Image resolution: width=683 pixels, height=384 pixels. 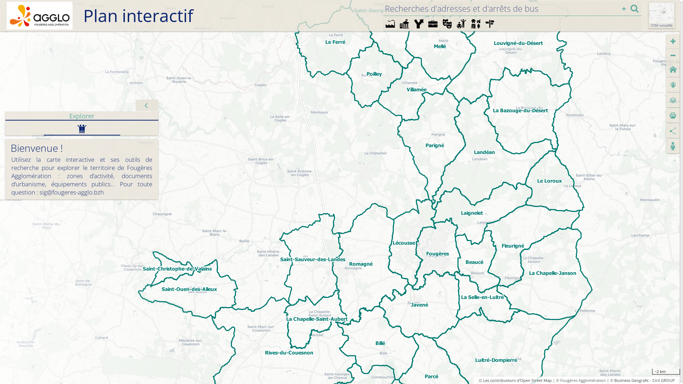 I want to click on Street View, so click(x=673, y=146).